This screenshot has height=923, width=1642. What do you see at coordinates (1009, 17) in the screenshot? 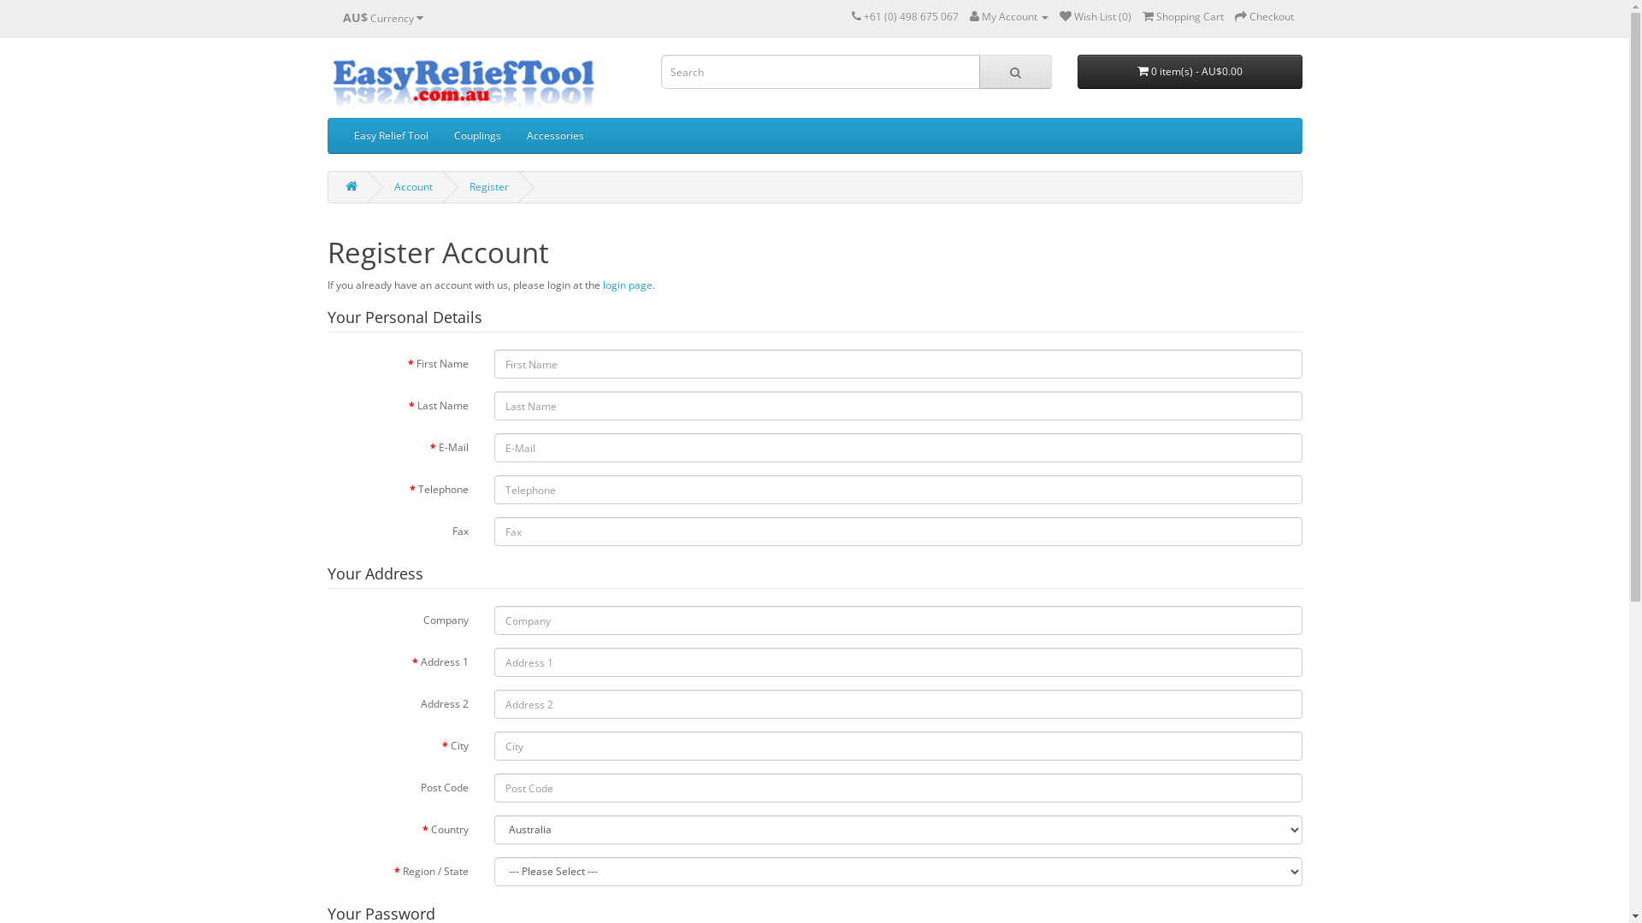
I see `My Account` at bounding box center [1009, 17].